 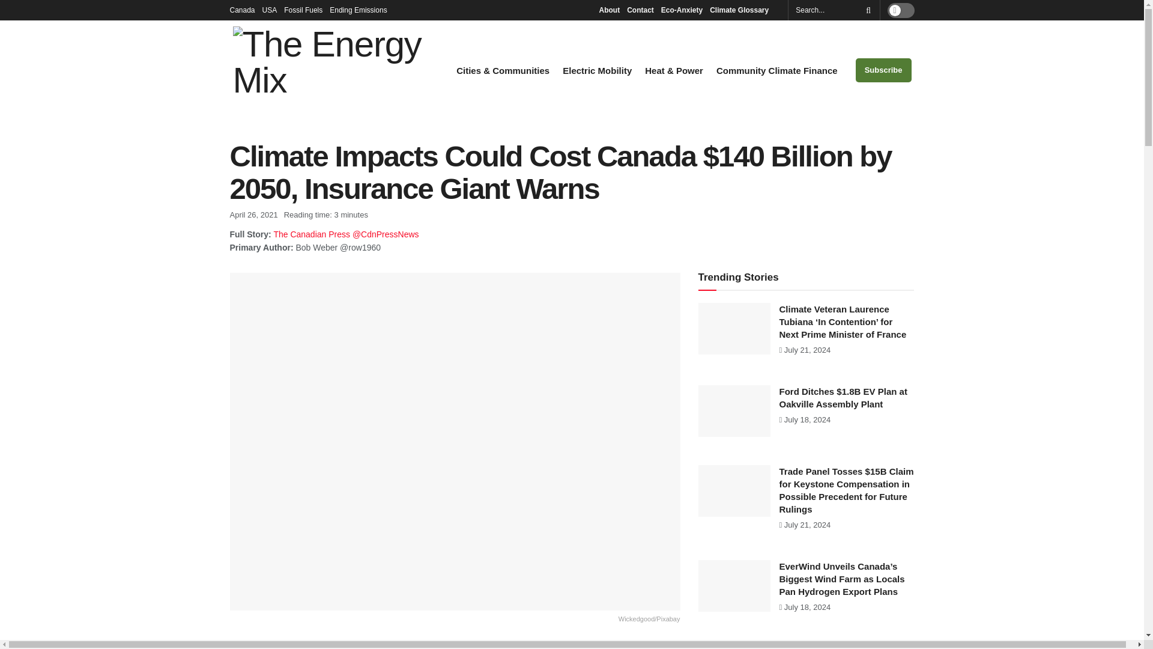 I want to click on Community Climate Finance, so click(x=777, y=71).